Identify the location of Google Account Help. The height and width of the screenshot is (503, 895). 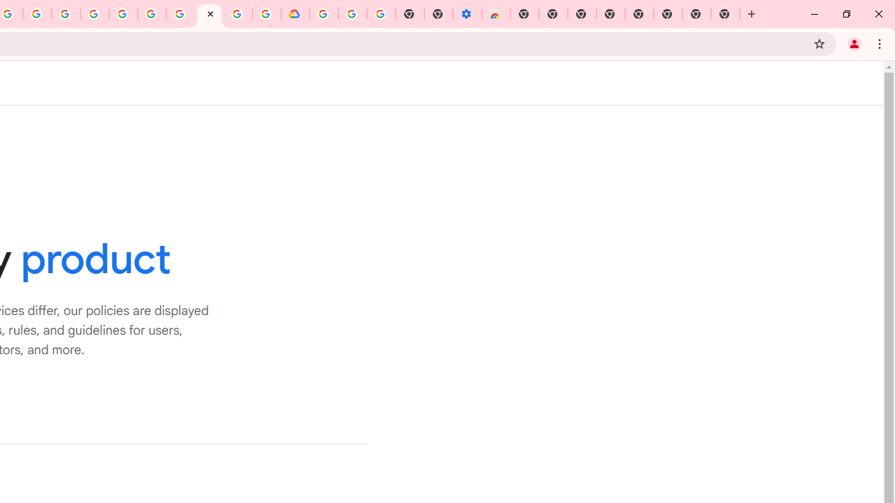
(352, 14).